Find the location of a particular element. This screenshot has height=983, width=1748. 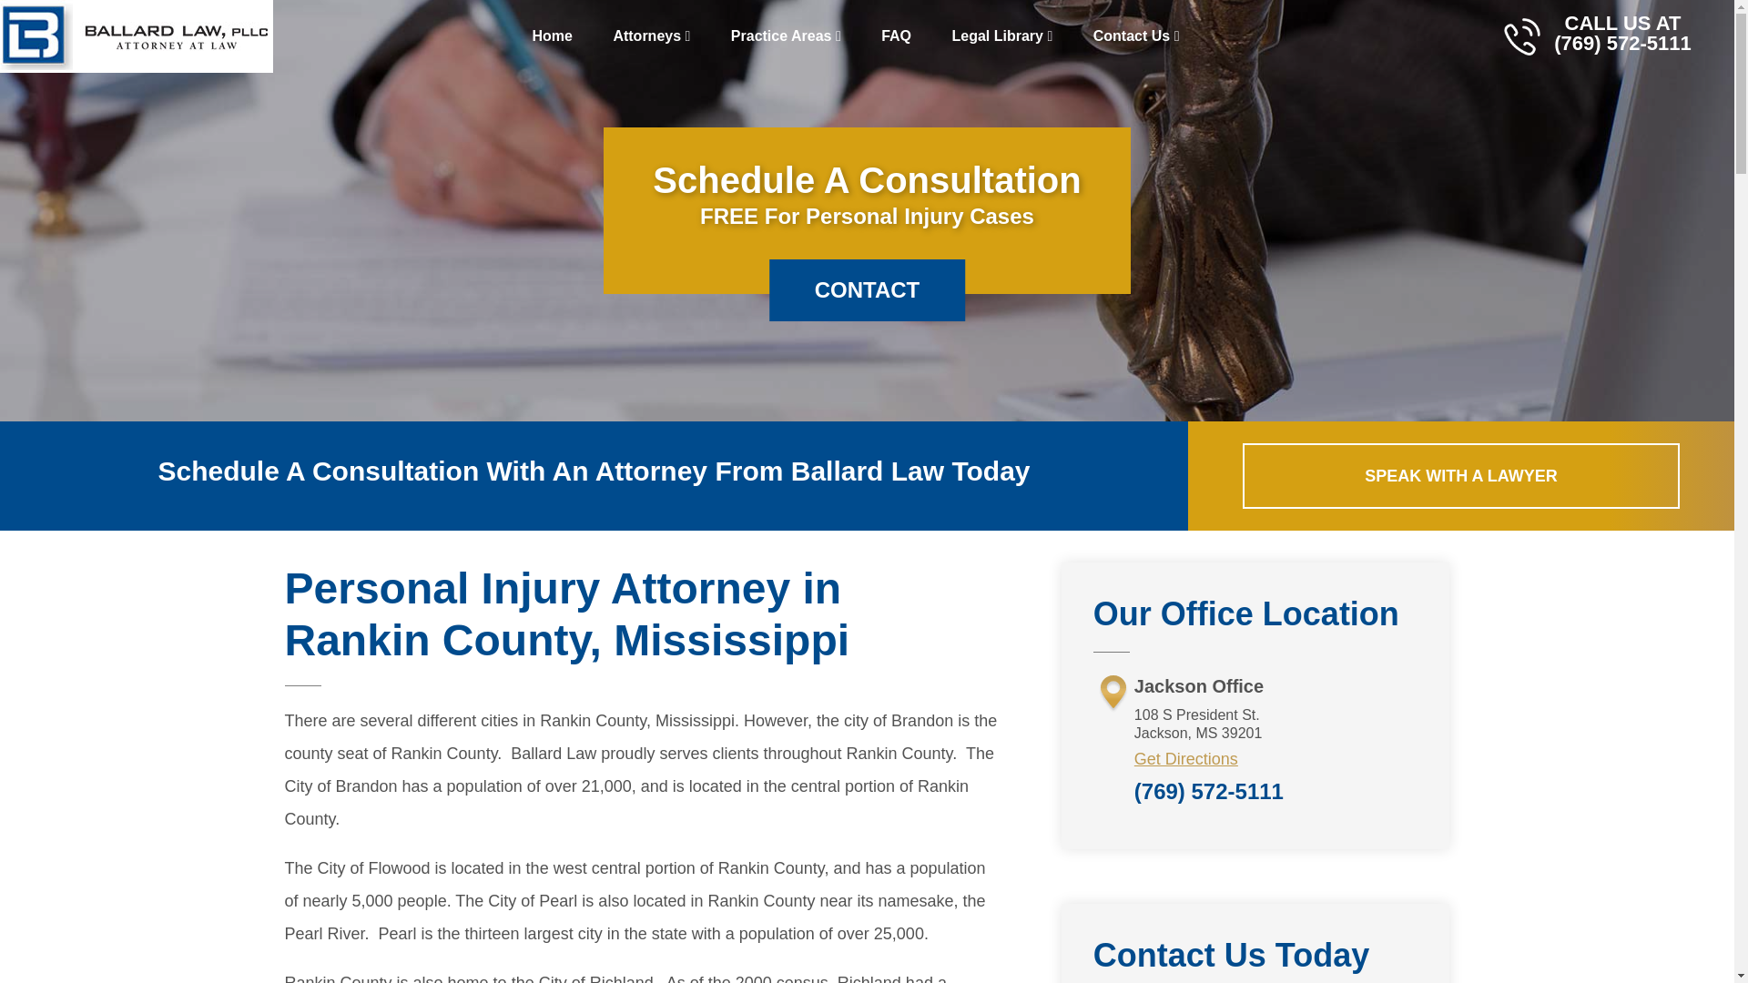

Home is located at coordinates (552, 36).